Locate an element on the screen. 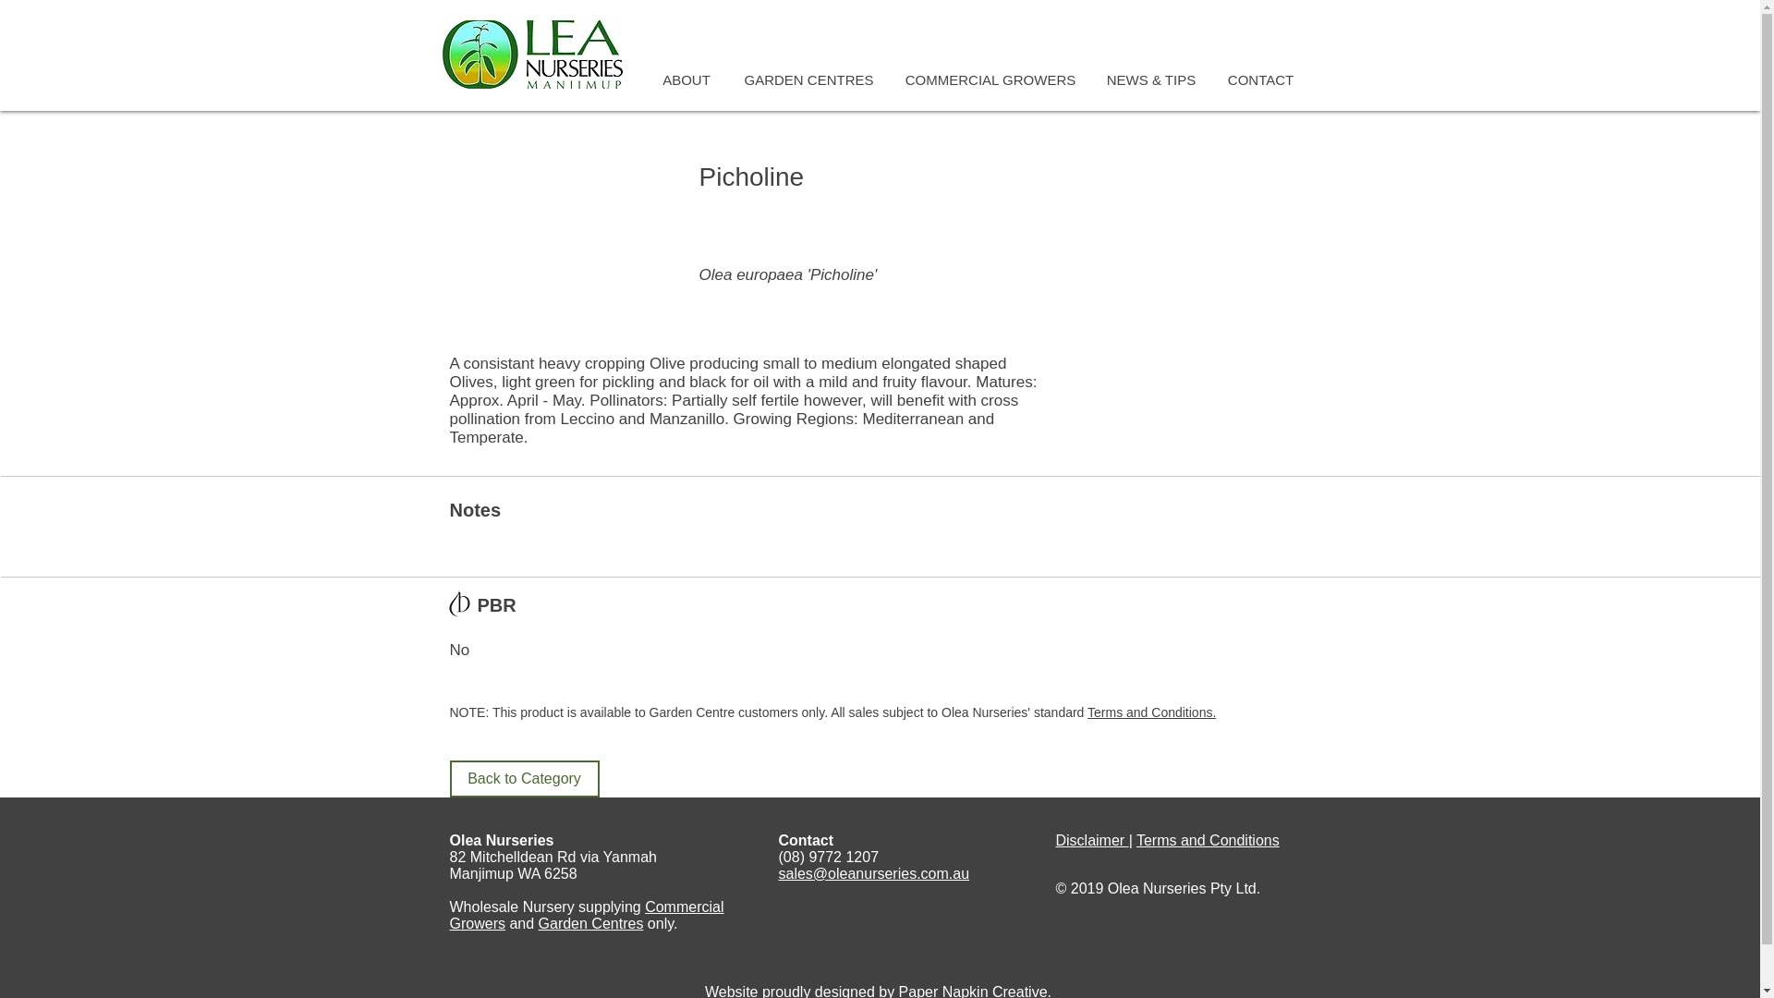  Disclaimer is located at coordinates (1092, 840).